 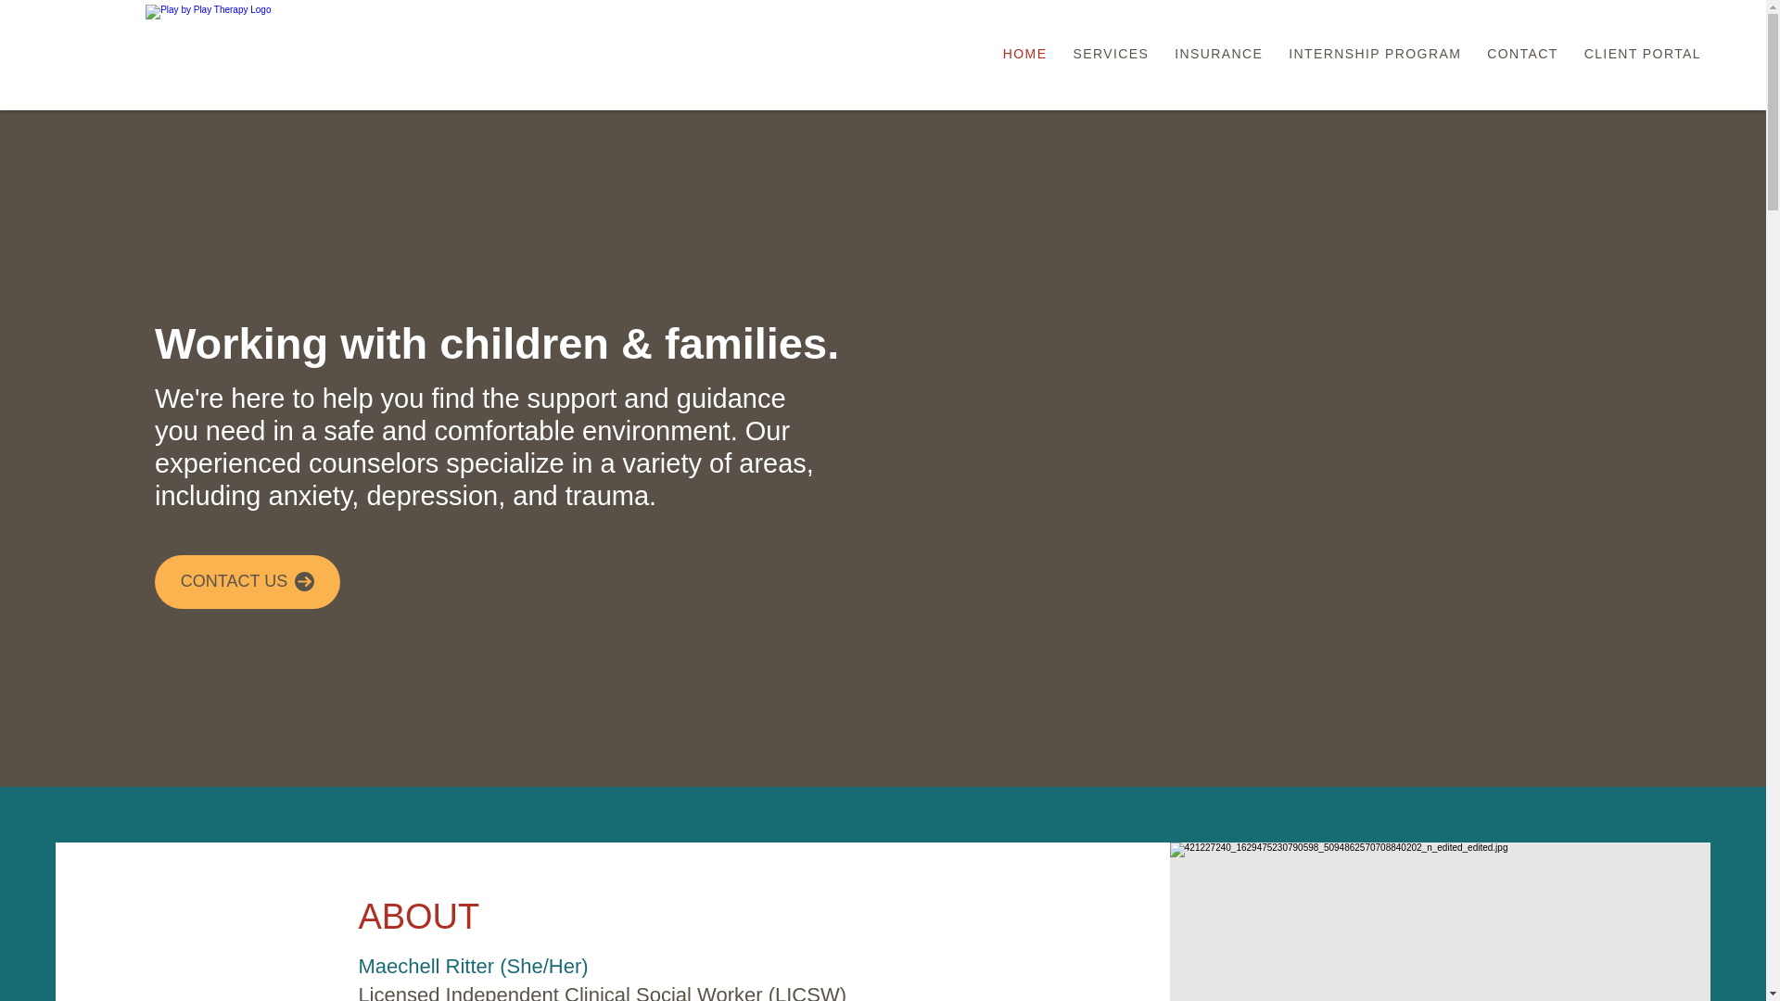 I want to click on CONTACT US, so click(x=247, y=582).